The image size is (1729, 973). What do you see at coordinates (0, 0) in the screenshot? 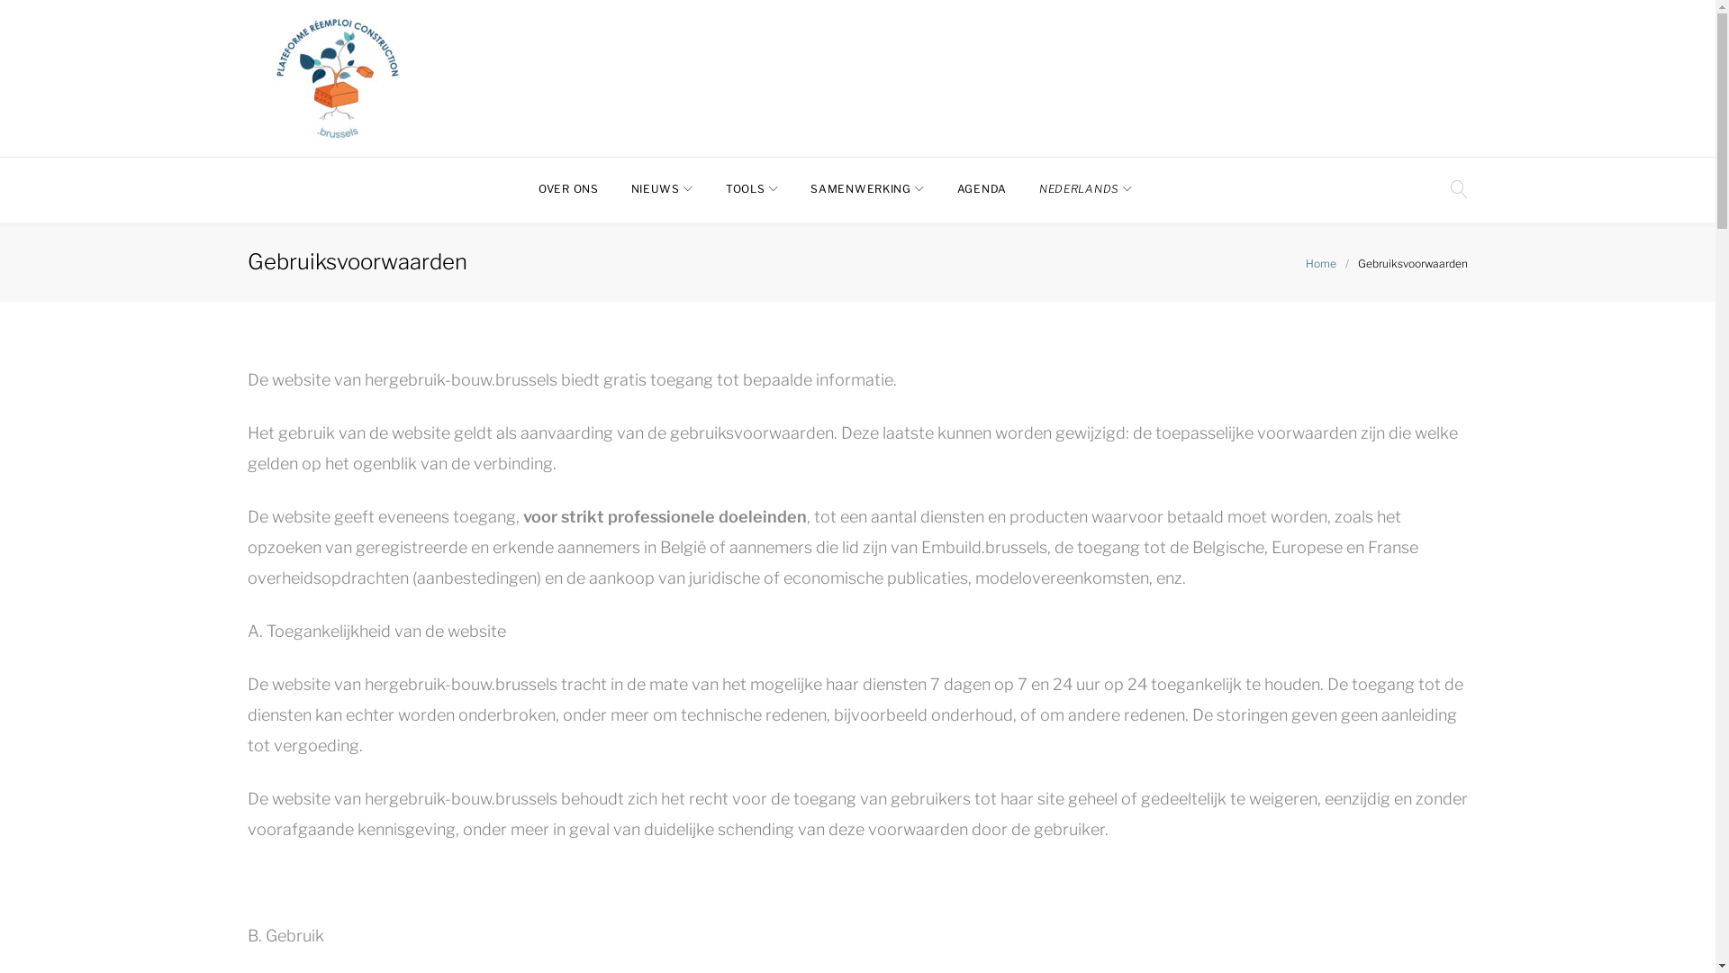
I see `Skip to content` at bounding box center [0, 0].